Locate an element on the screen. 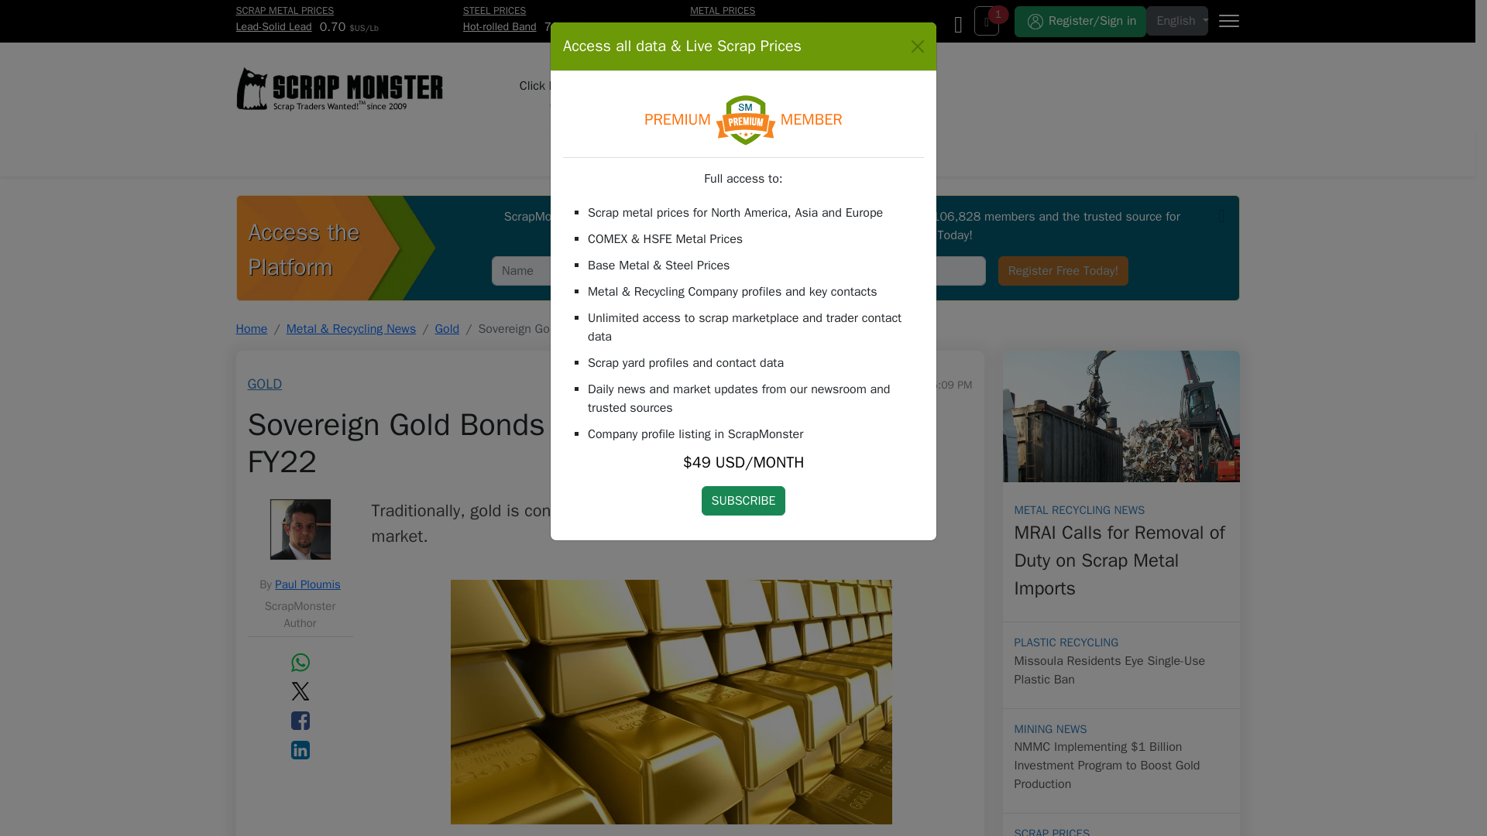 Image resolution: width=1487 pixels, height=836 pixels. METAL PRICES is located at coordinates (722, 10).